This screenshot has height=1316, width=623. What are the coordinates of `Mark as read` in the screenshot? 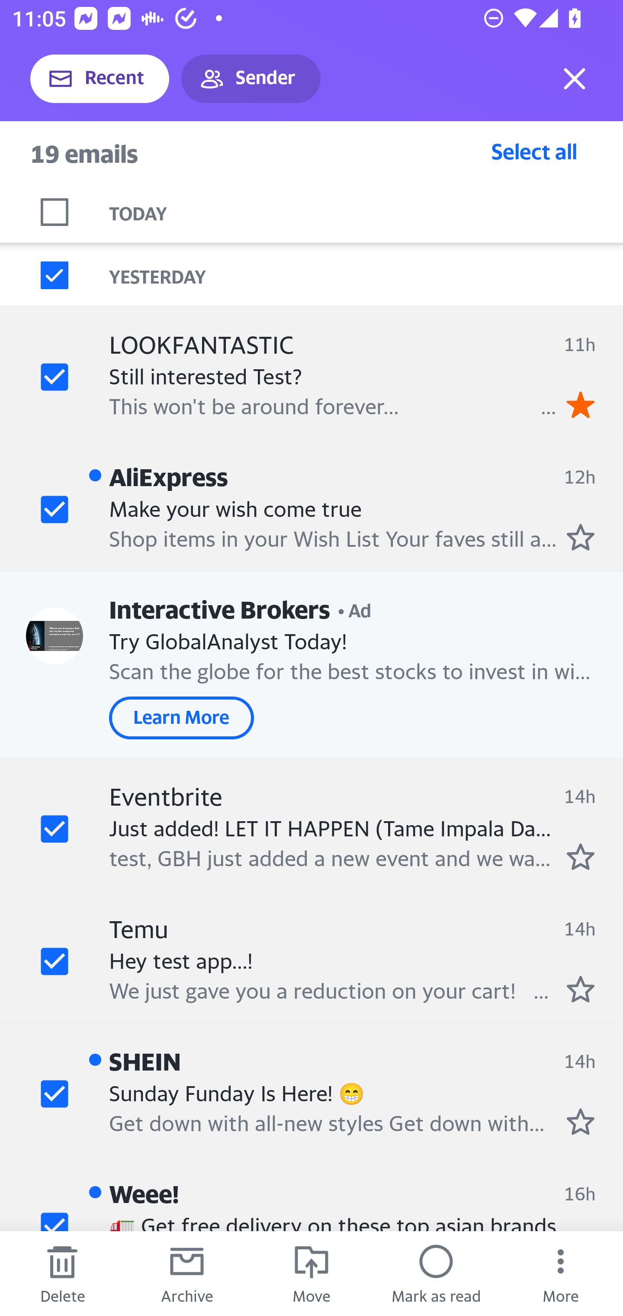 It's located at (436, 1274).